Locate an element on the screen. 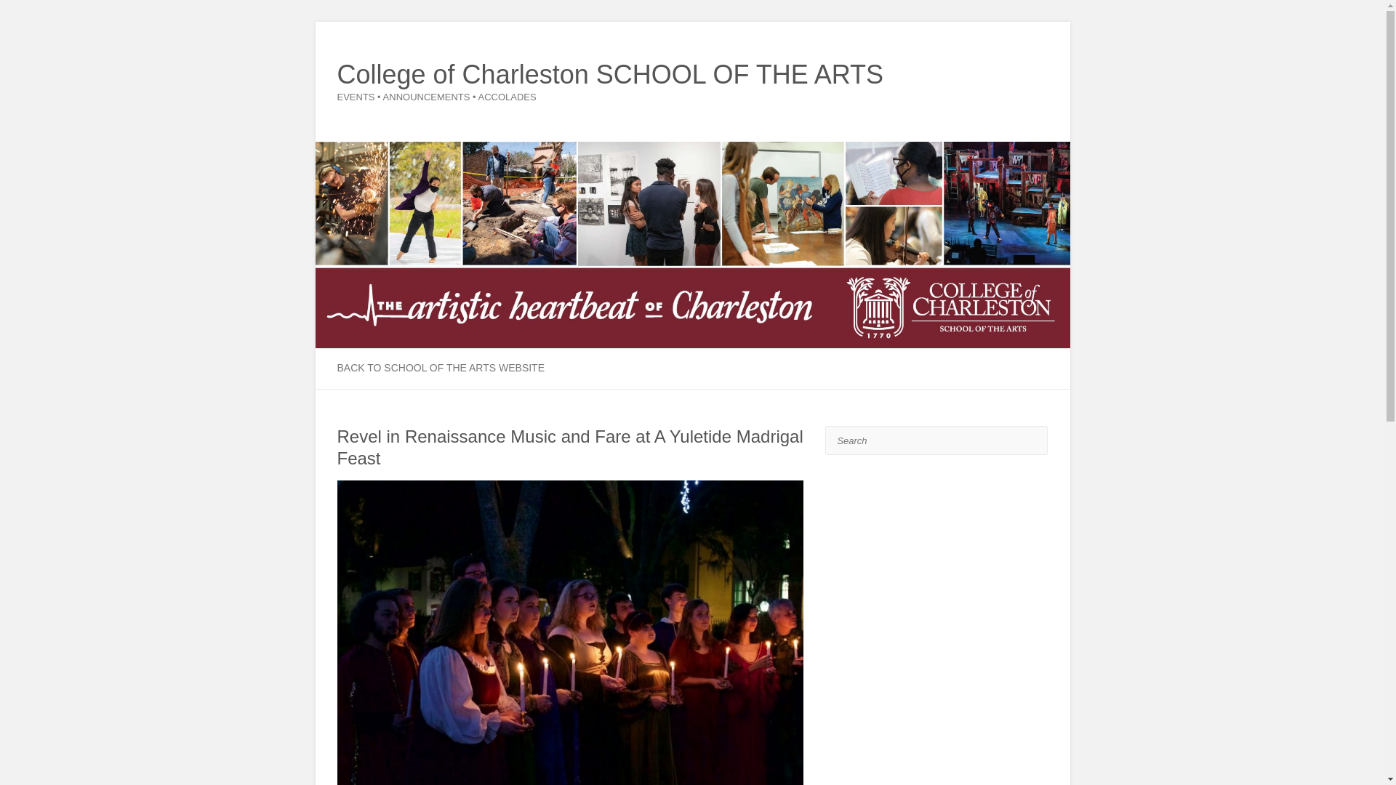  BACK TO SCHOOL OF THE ARTS WEBSITE is located at coordinates (441, 368).